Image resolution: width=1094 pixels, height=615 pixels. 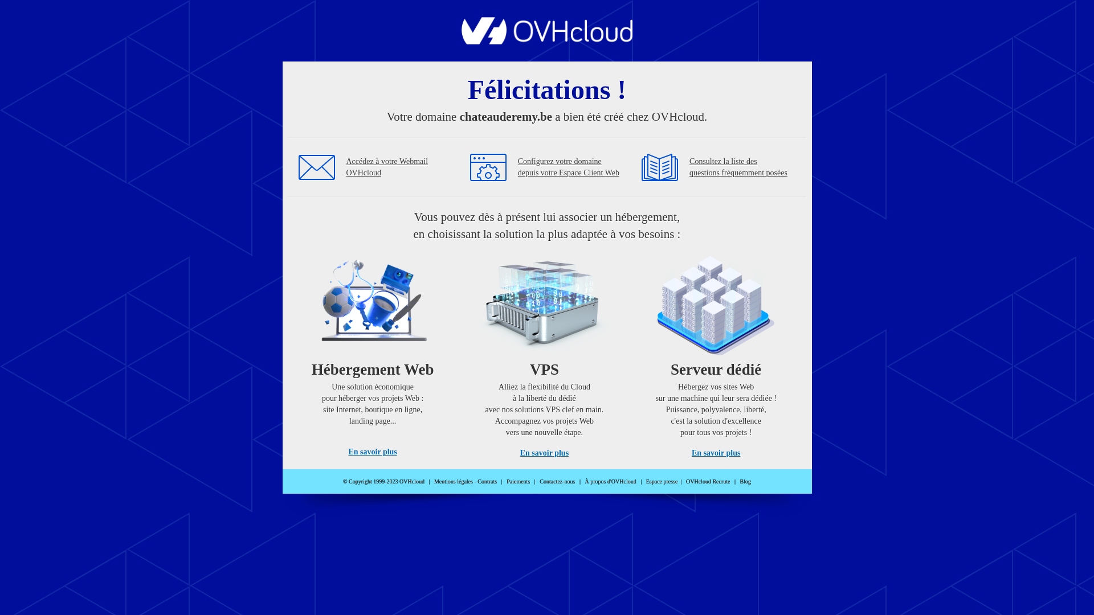 I want to click on OVHcloud, so click(x=547, y=41).